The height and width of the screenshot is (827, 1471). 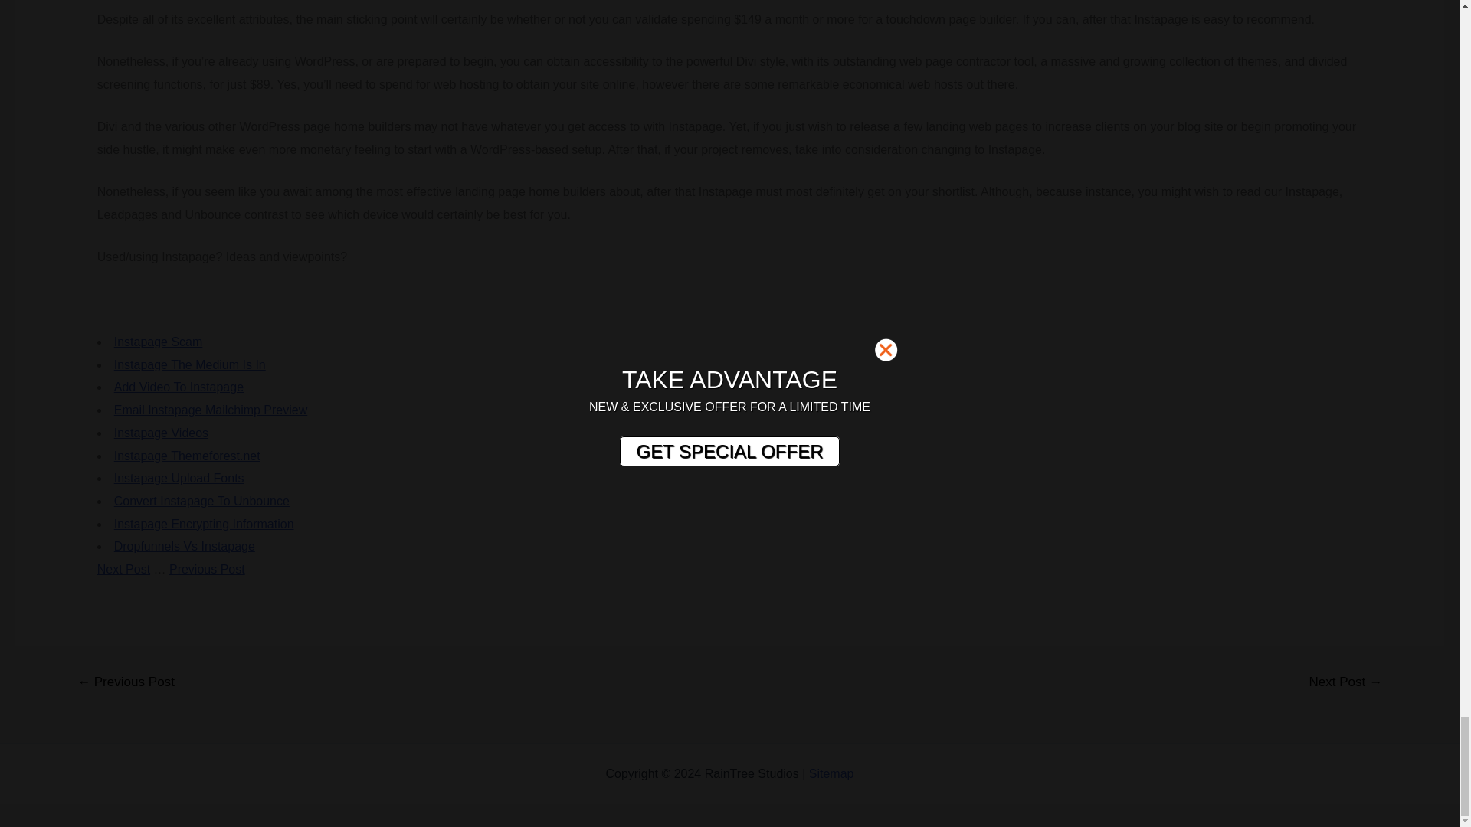 I want to click on Previous Post, so click(x=207, y=569).